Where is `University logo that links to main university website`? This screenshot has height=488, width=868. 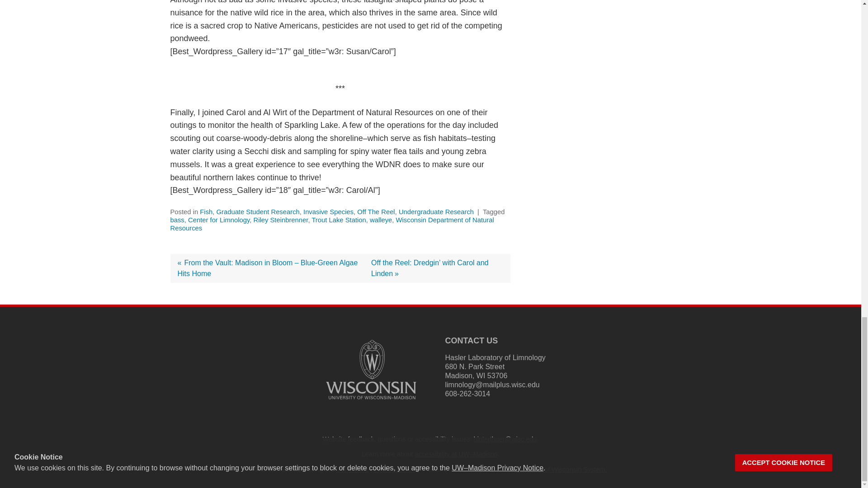
University logo that links to main university website is located at coordinates (371, 401).